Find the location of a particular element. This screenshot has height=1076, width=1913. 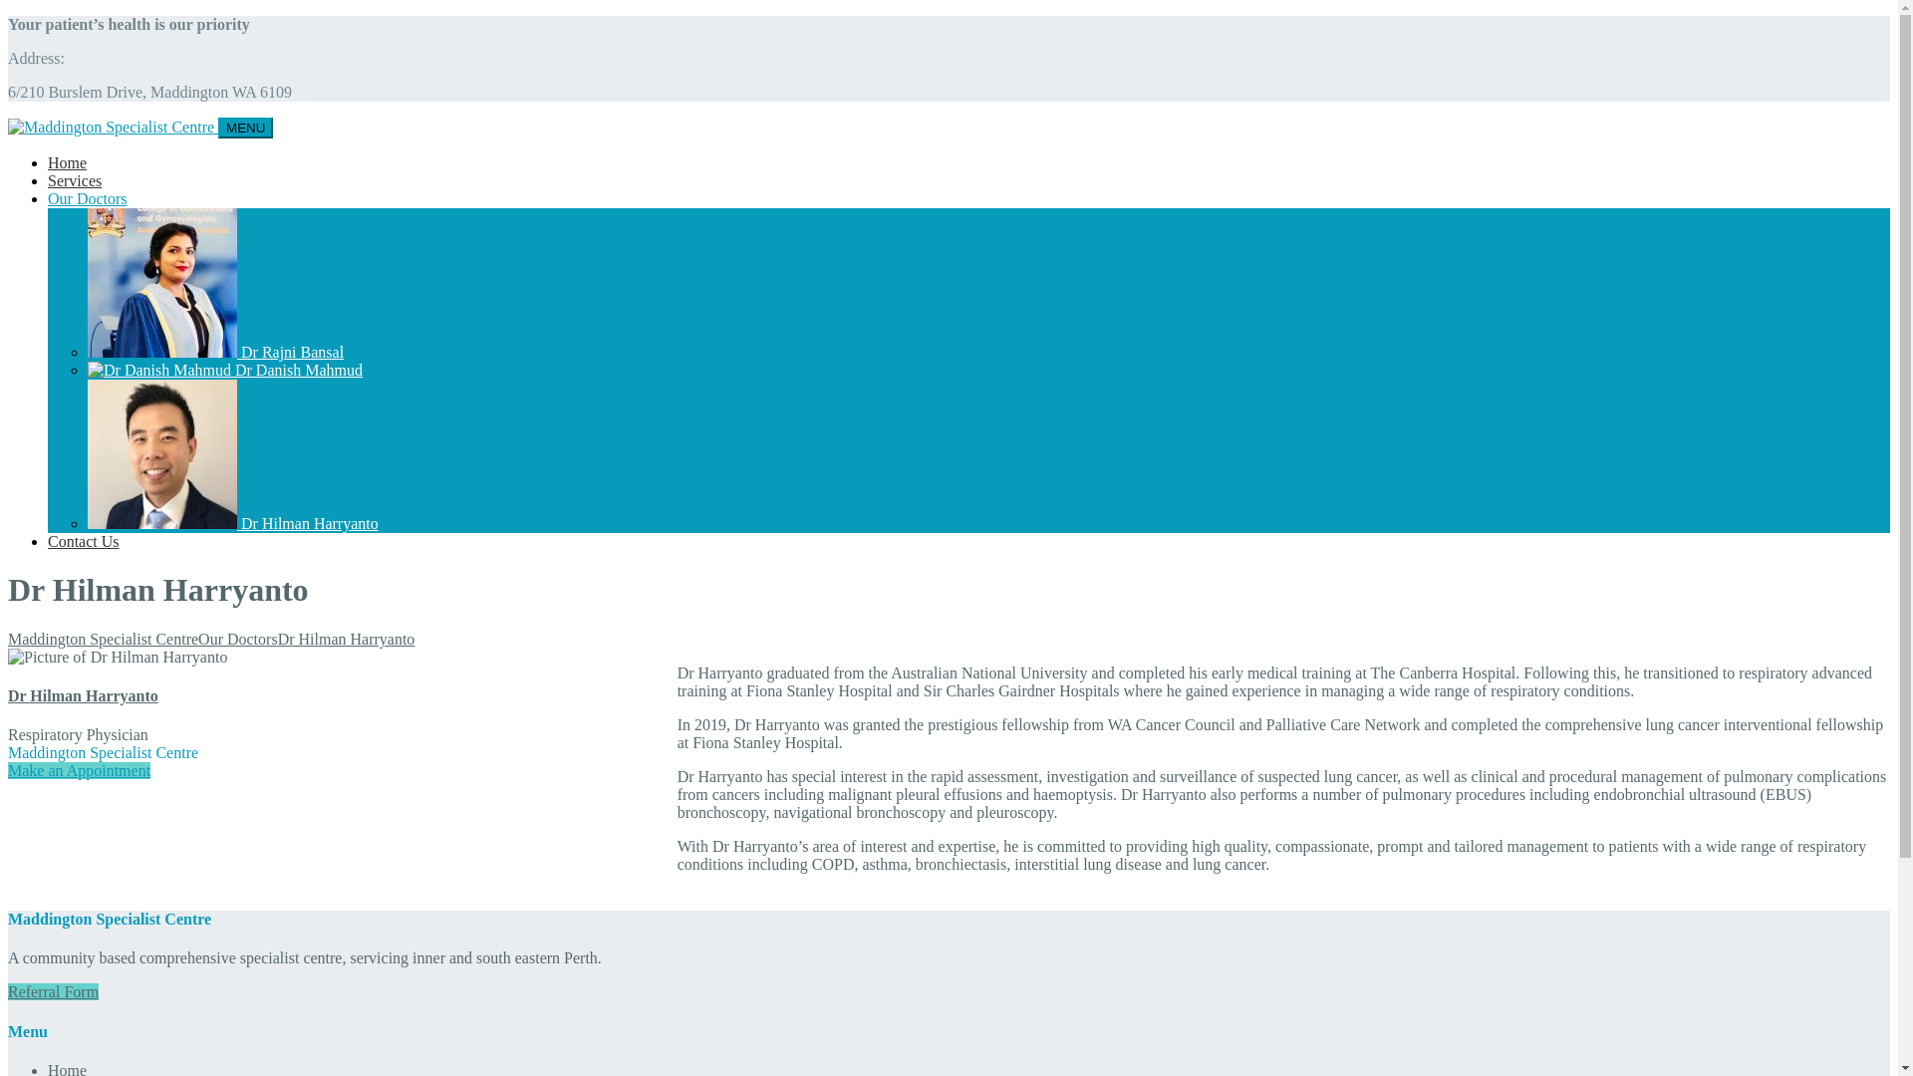

Referral Form is located at coordinates (54, 992).